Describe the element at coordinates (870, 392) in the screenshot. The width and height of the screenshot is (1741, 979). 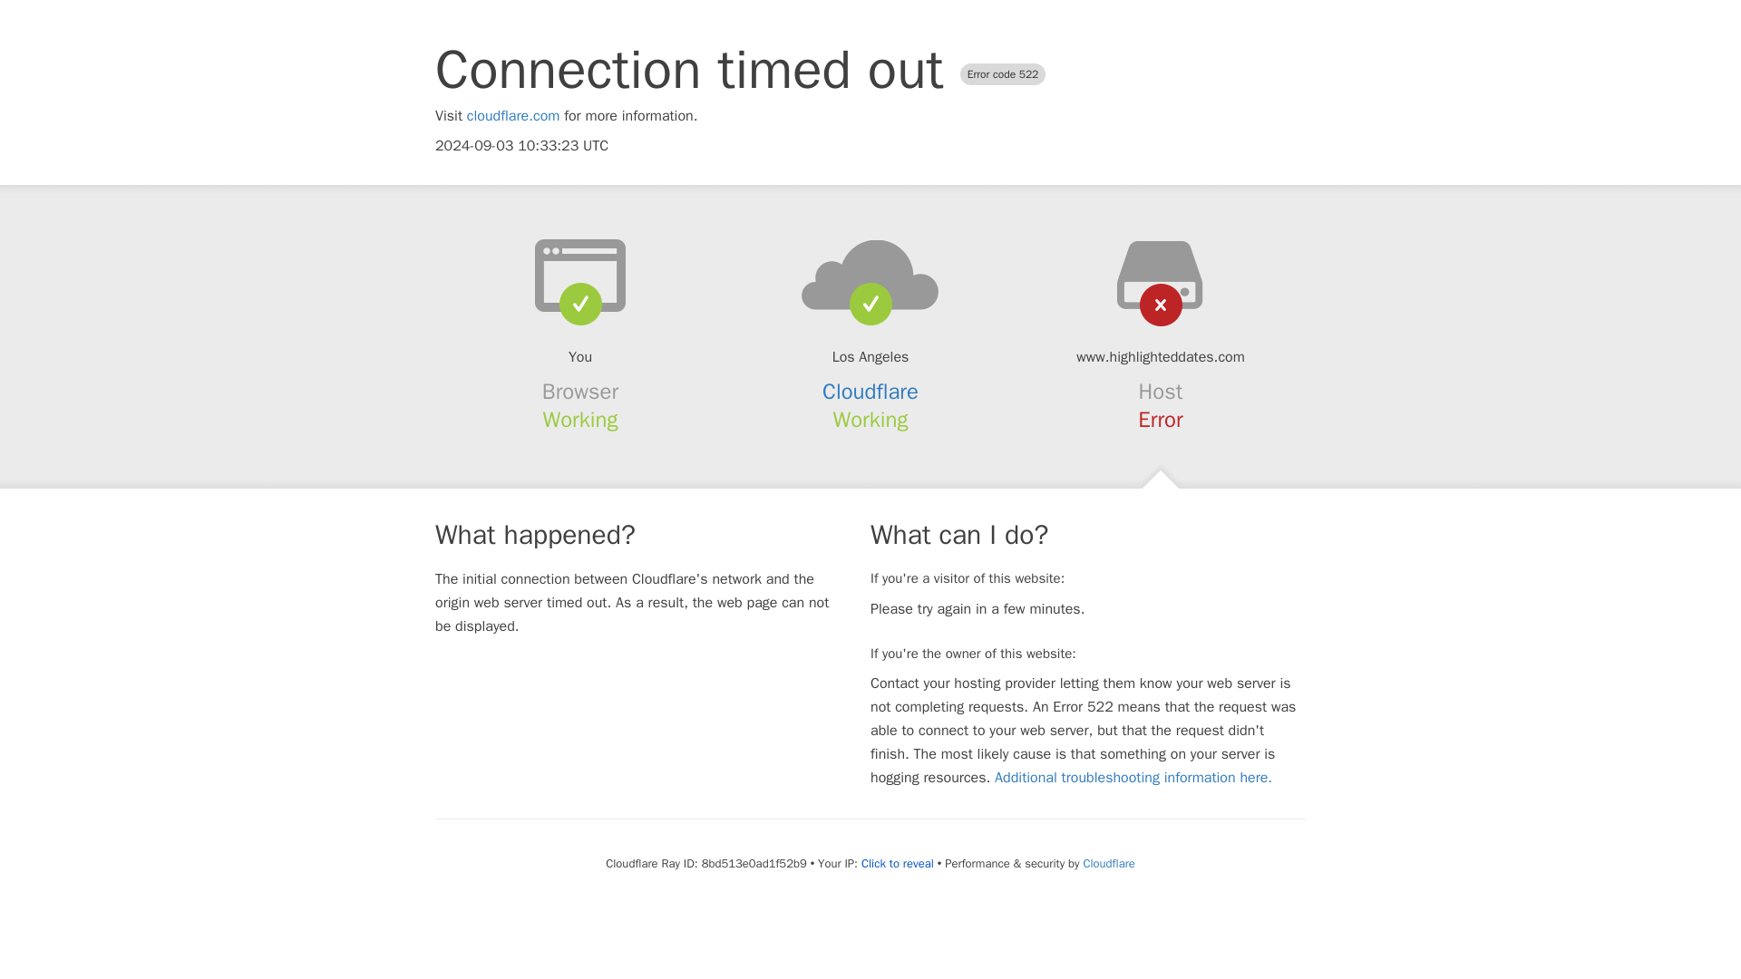
I see `Cloudflare` at that location.